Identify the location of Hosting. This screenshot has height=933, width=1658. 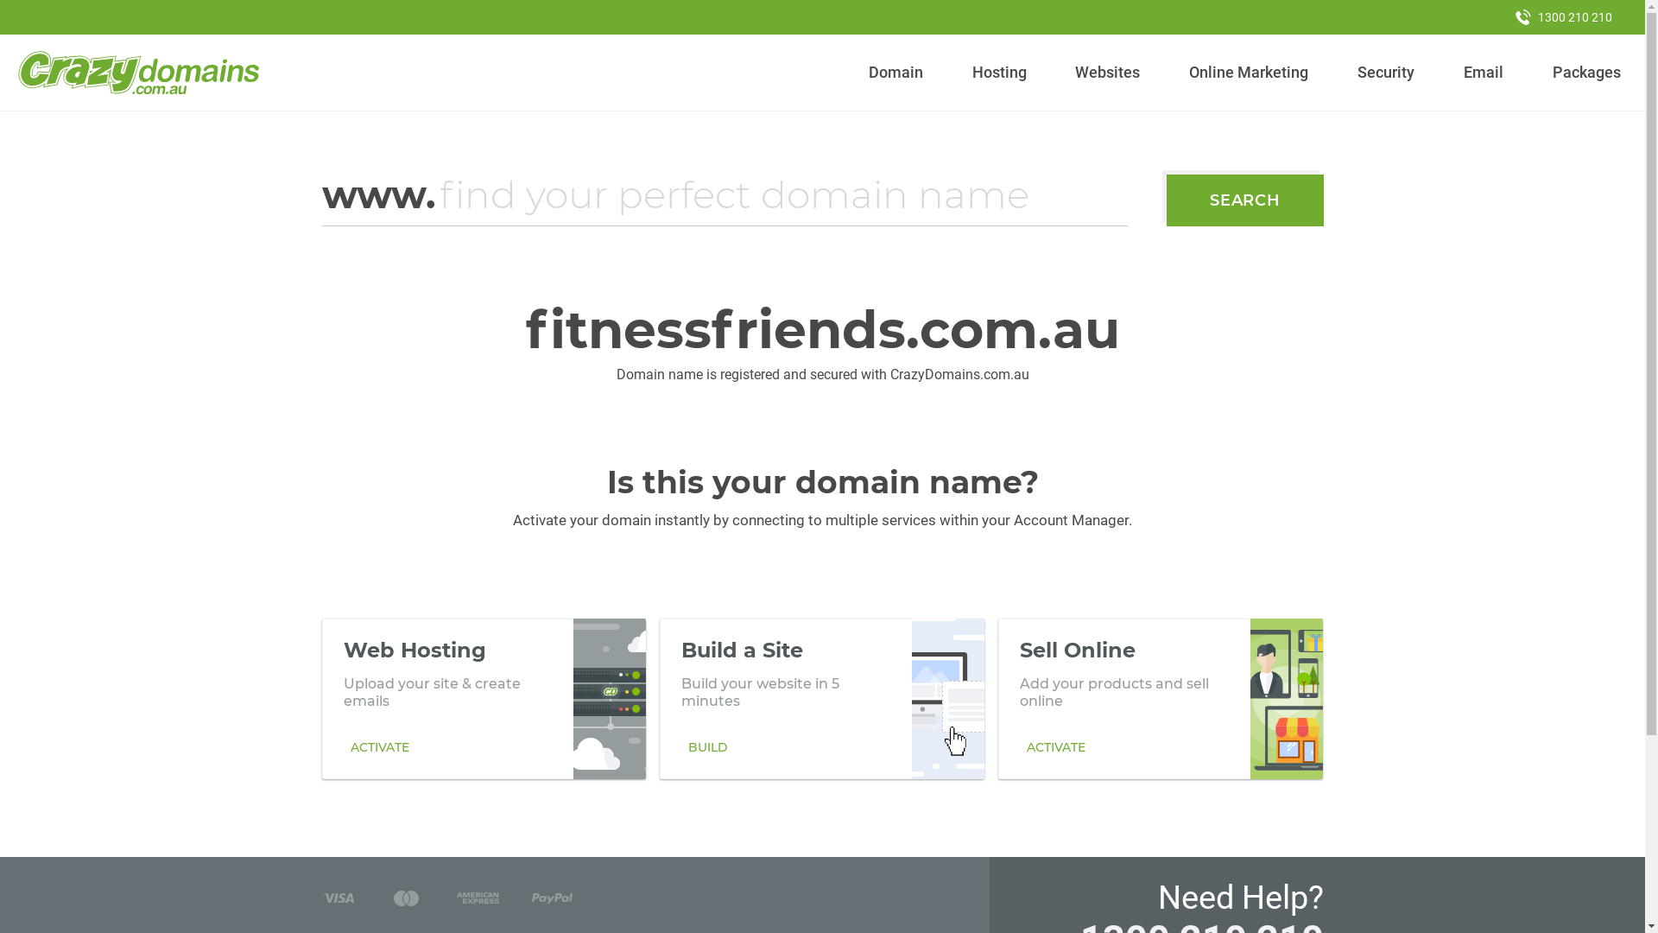
(999, 73).